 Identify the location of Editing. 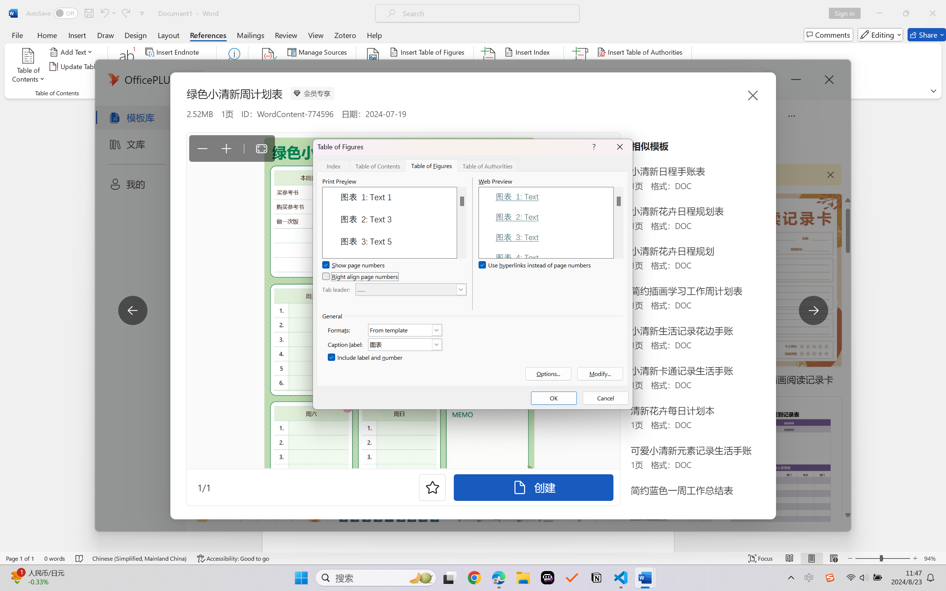
(880, 35).